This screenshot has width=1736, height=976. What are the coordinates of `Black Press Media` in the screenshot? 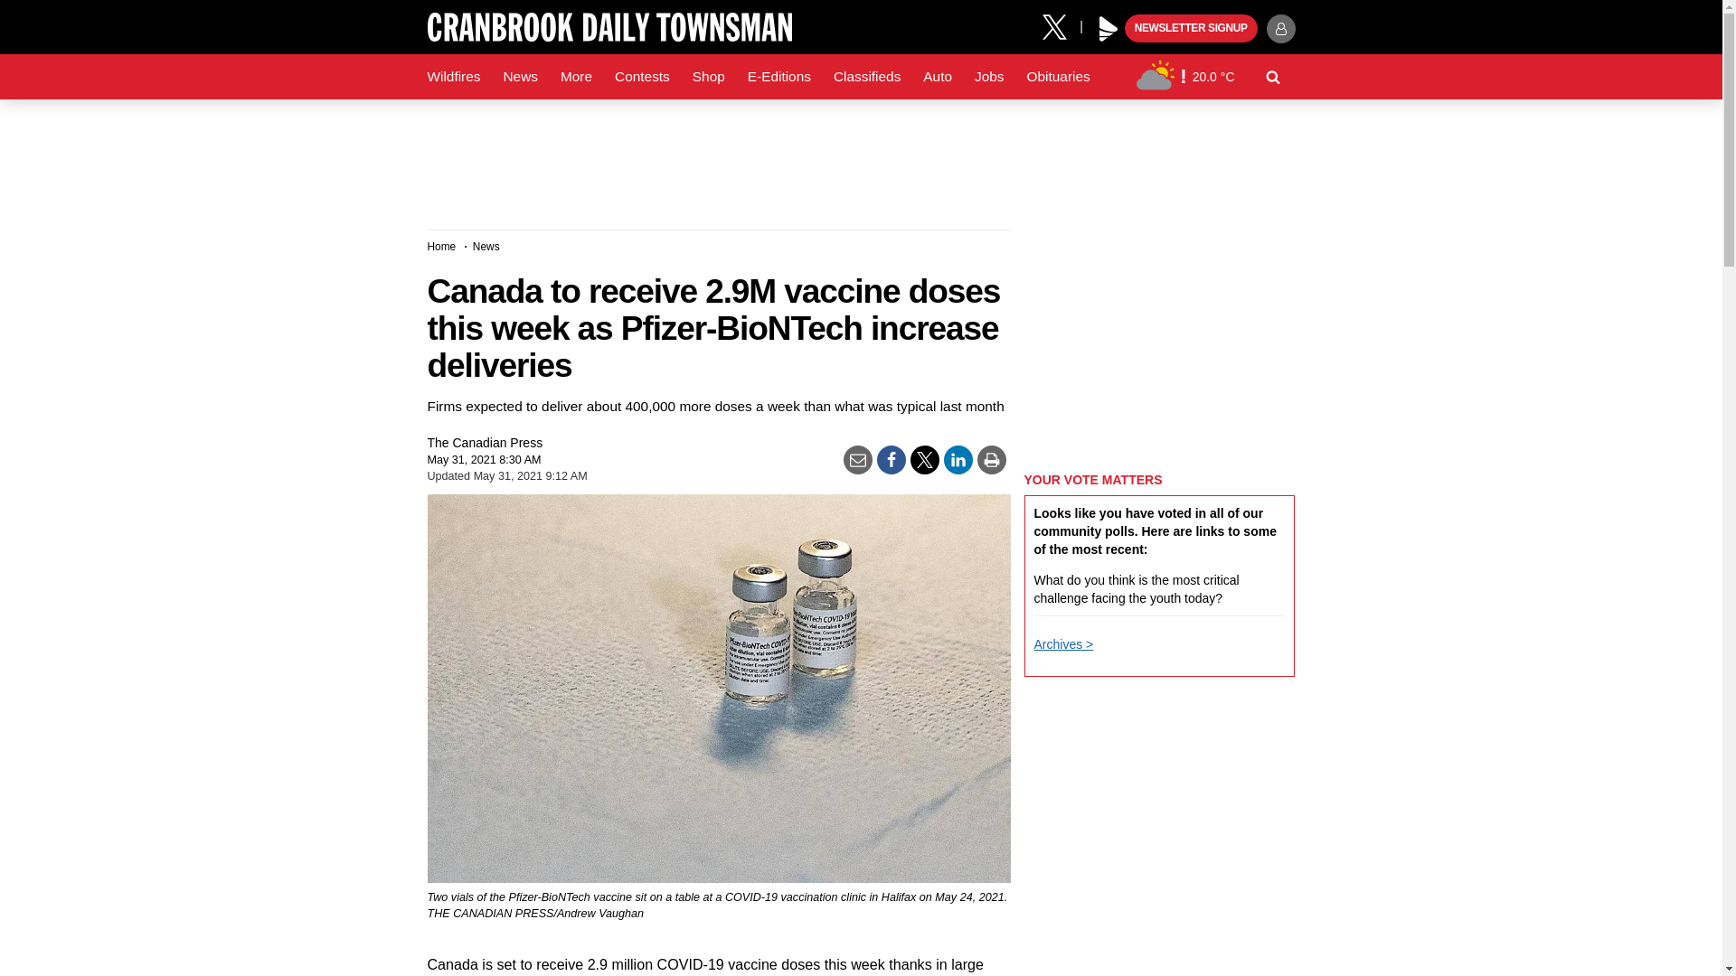 It's located at (1109, 29).